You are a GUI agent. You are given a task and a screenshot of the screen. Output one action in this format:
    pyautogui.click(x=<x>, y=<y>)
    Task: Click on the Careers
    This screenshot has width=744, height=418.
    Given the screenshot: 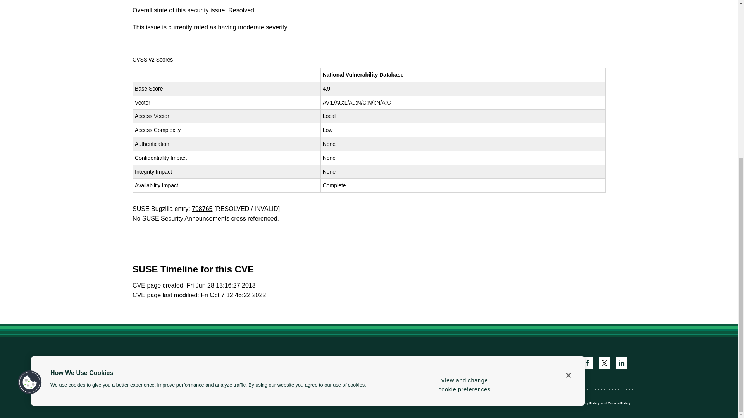 What is the action you would take?
    pyautogui.click(x=180, y=363)
    